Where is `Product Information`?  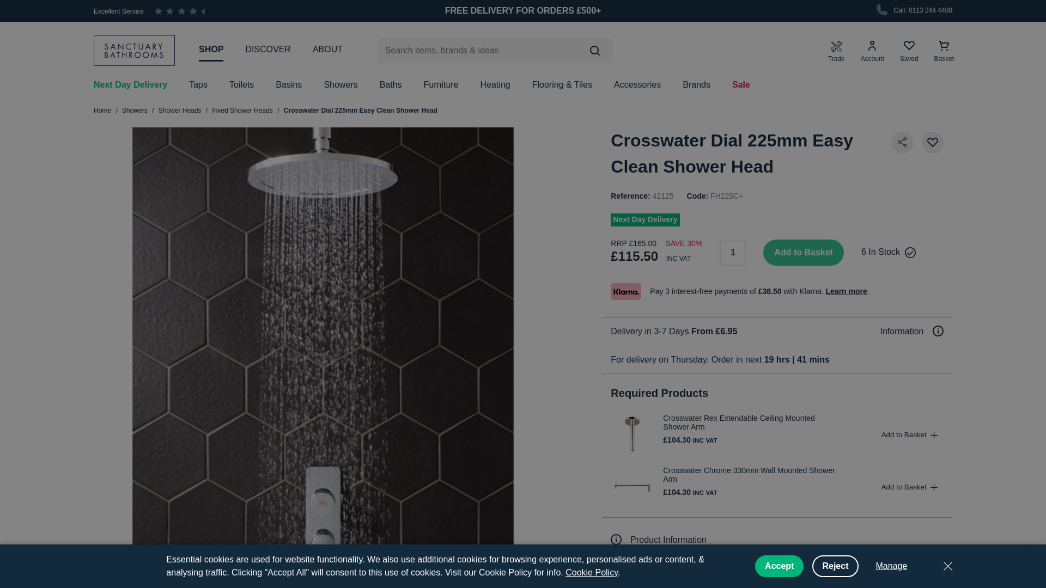
Product Information is located at coordinates (659, 540).